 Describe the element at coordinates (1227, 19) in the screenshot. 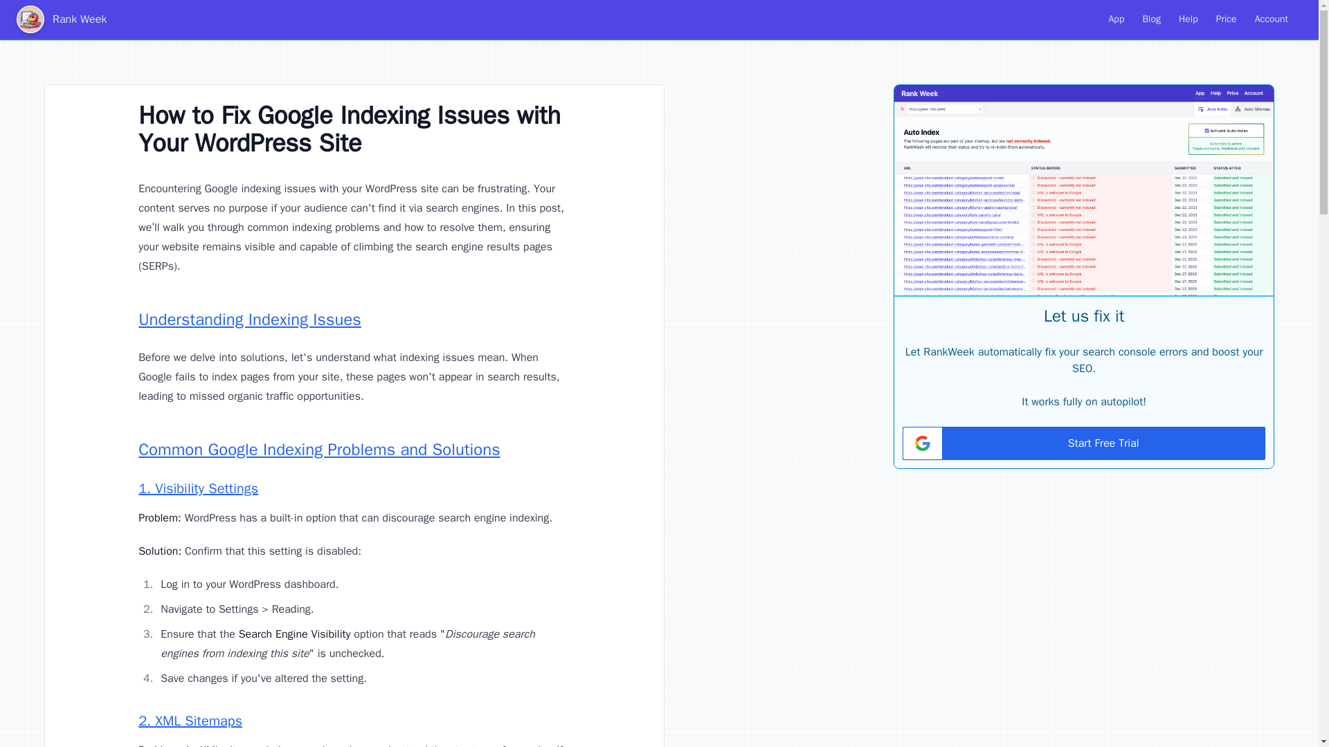

I see `Price` at that location.